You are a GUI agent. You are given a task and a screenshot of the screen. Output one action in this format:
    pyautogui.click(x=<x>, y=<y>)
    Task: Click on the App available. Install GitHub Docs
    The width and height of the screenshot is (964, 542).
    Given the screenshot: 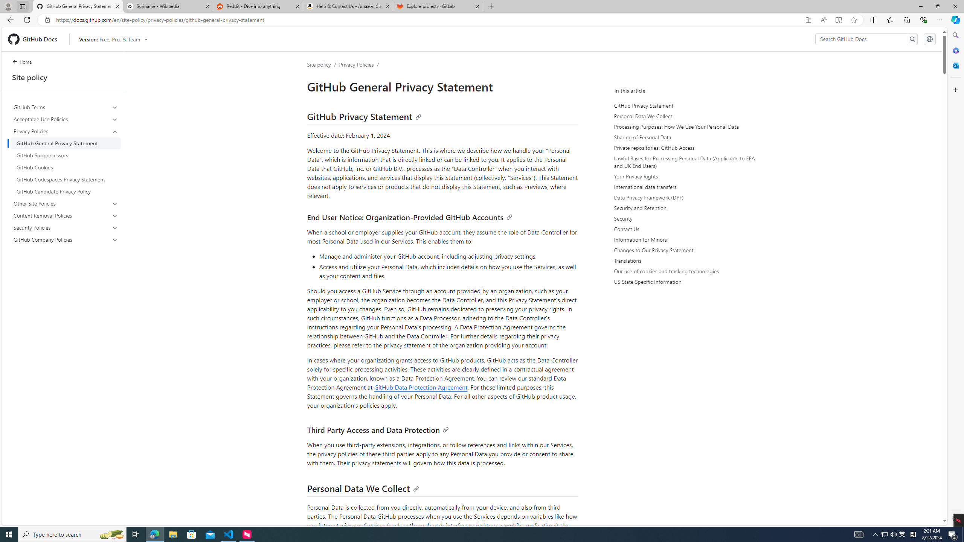 What is the action you would take?
    pyautogui.click(x=808, y=20)
    